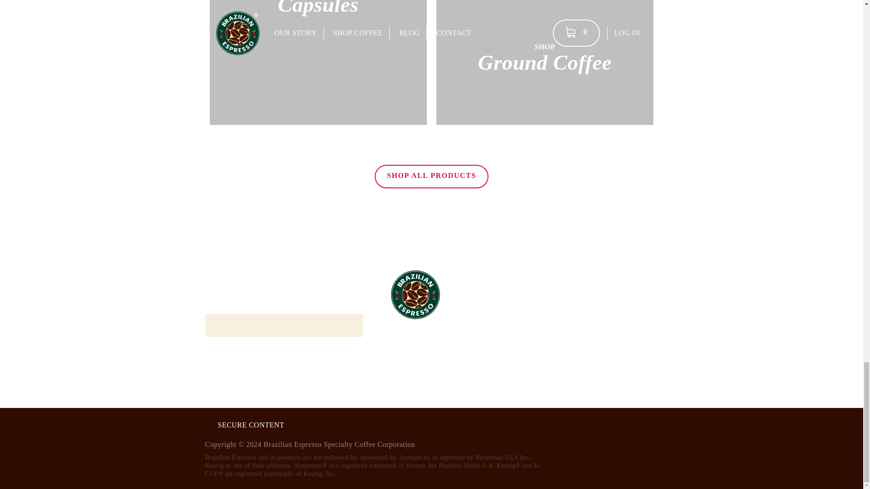 The height and width of the screenshot is (489, 870). I want to click on Login, so click(234, 366).